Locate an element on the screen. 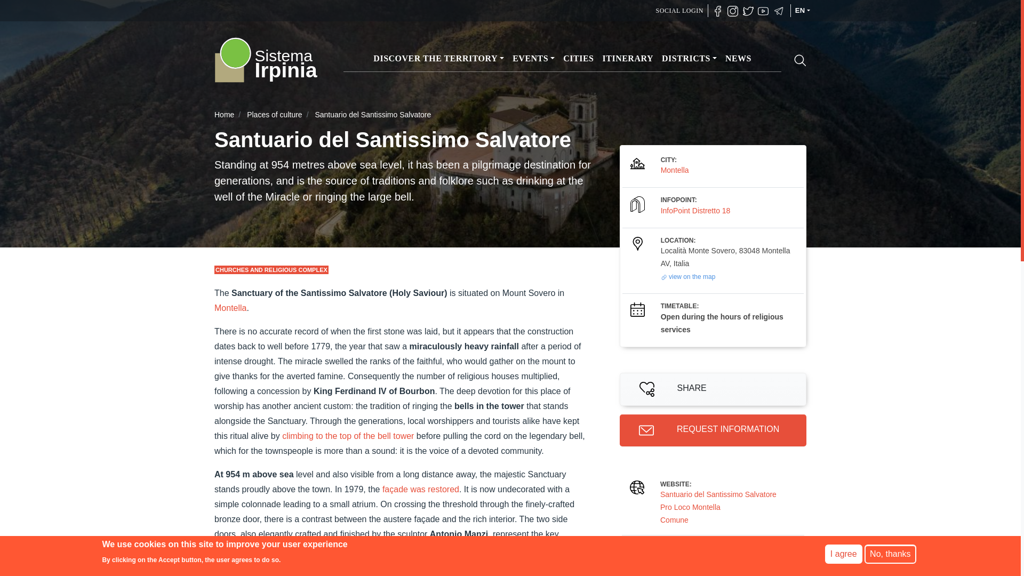 This screenshot has width=1024, height=576. Montella is located at coordinates (675, 170).